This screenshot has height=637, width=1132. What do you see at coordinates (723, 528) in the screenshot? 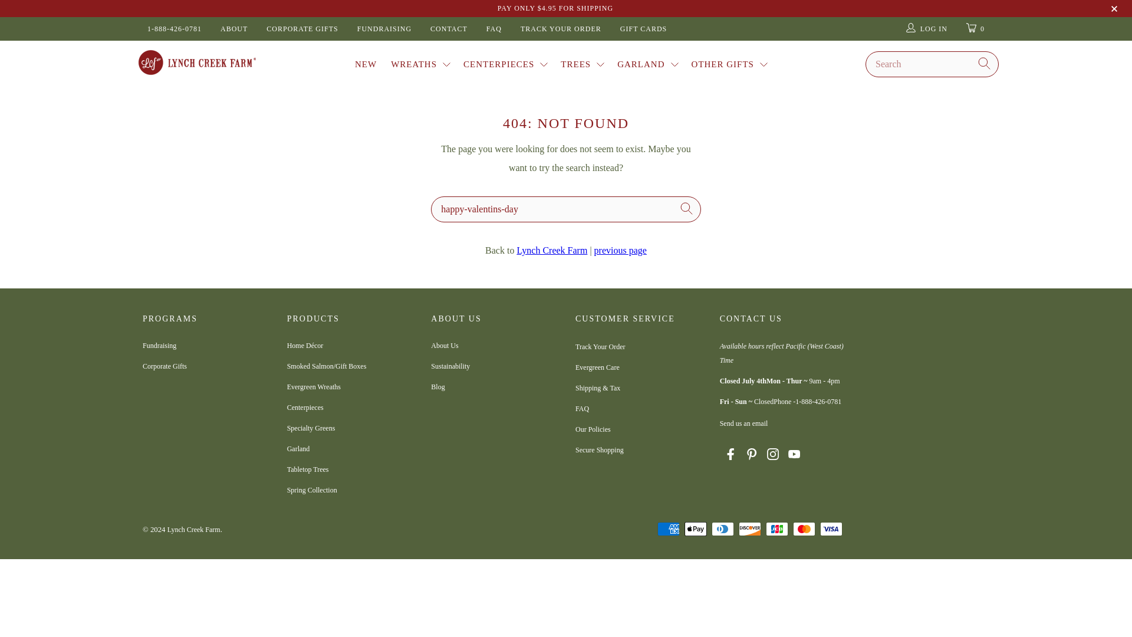
I see `Diners Club` at bounding box center [723, 528].